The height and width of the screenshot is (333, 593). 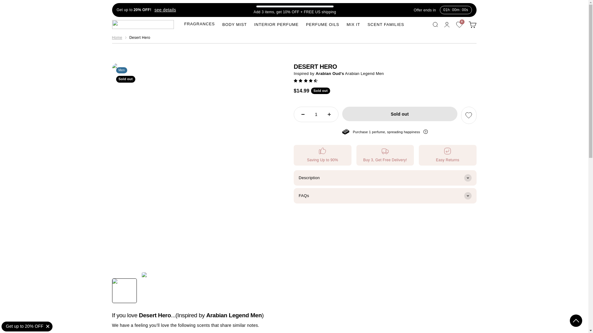 What do you see at coordinates (322, 25) in the screenshot?
I see `PERFUME OILS` at bounding box center [322, 25].